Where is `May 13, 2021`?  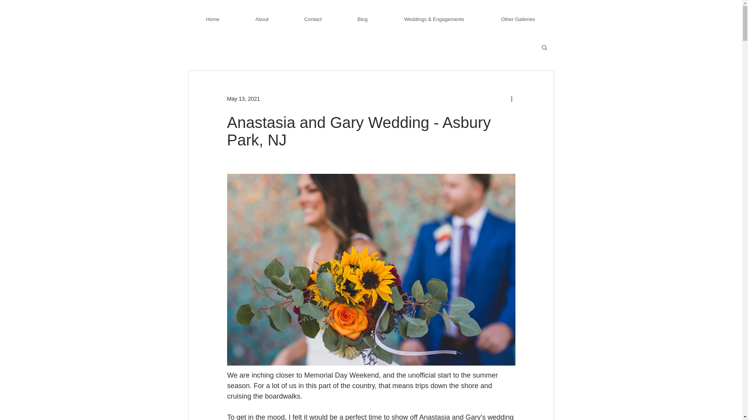 May 13, 2021 is located at coordinates (243, 99).